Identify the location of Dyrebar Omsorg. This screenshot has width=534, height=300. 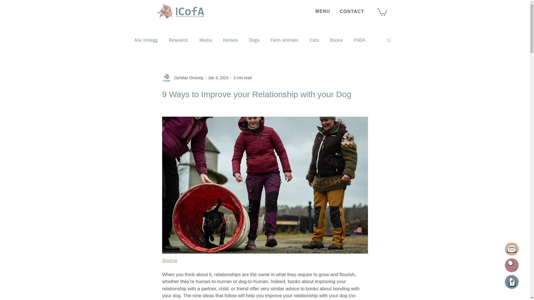
(182, 77).